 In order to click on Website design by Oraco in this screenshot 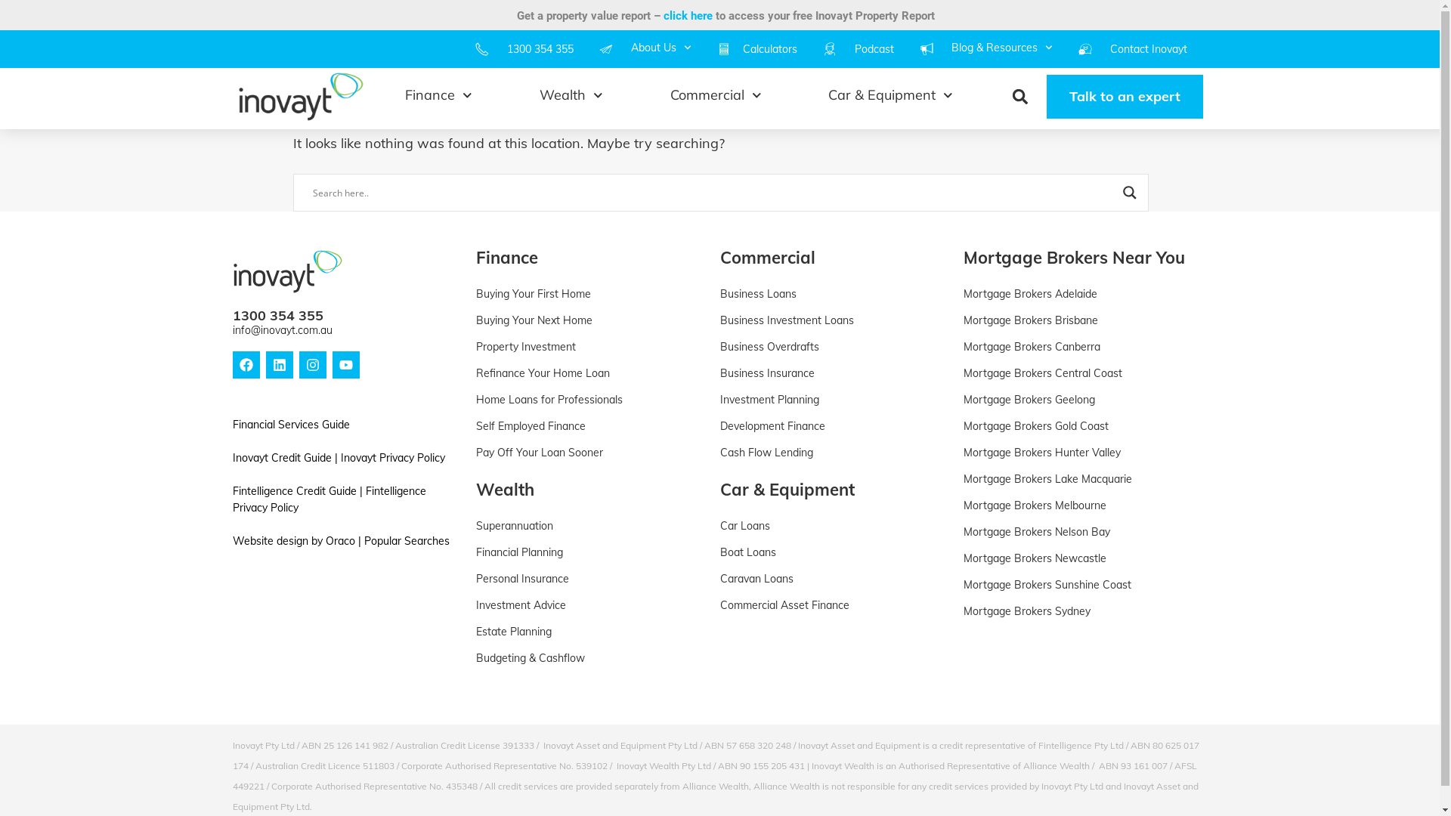, I will do `click(294, 540)`.